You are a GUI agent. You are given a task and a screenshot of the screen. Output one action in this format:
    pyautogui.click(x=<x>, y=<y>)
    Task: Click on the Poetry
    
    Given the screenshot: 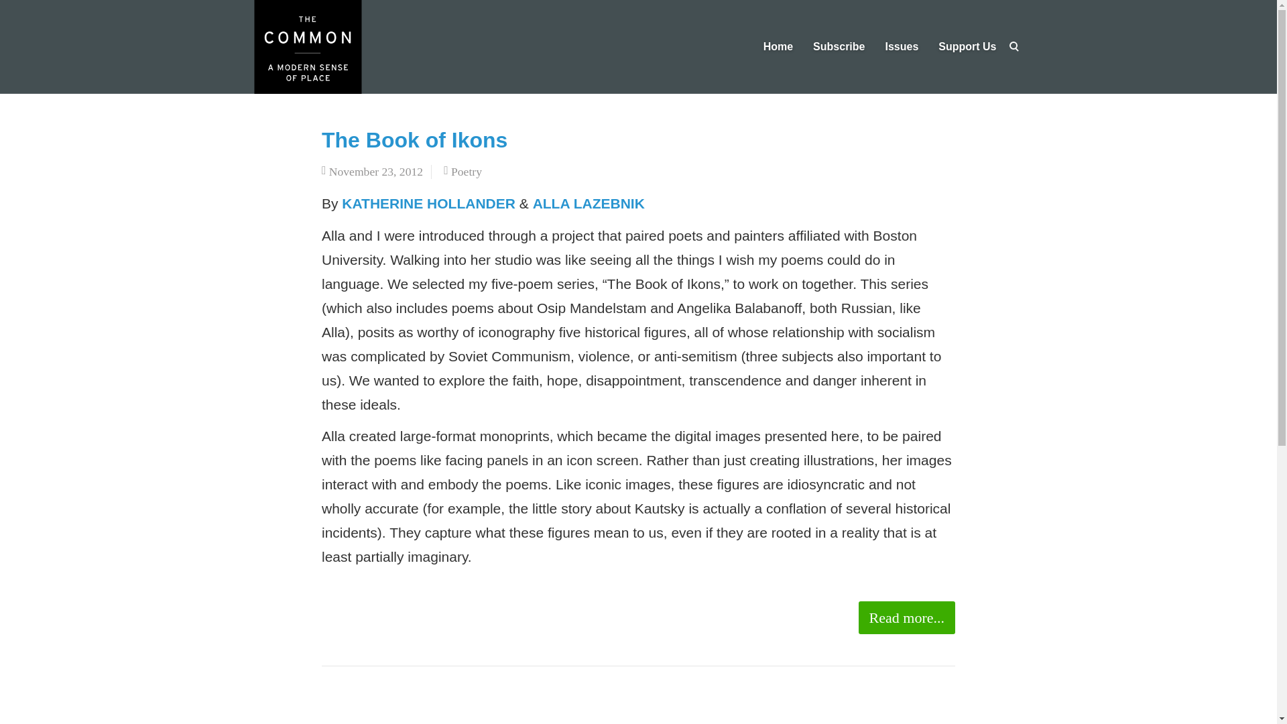 What is the action you would take?
    pyautogui.click(x=467, y=172)
    